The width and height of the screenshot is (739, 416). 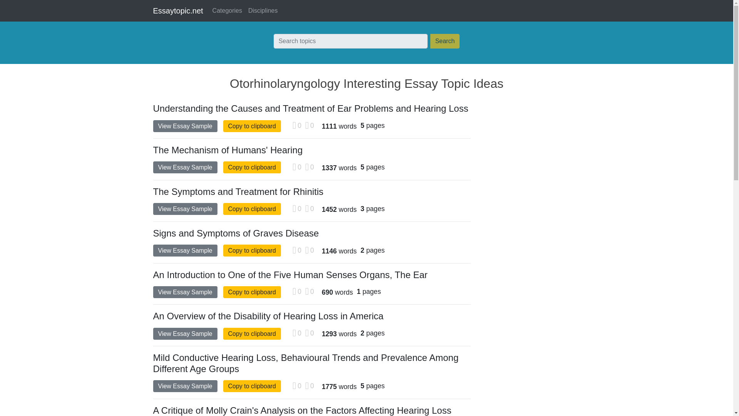 What do you see at coordinates (252, 167) in the screenshot?
I see `Copy to clipboard` at bounding box center [252, 167].